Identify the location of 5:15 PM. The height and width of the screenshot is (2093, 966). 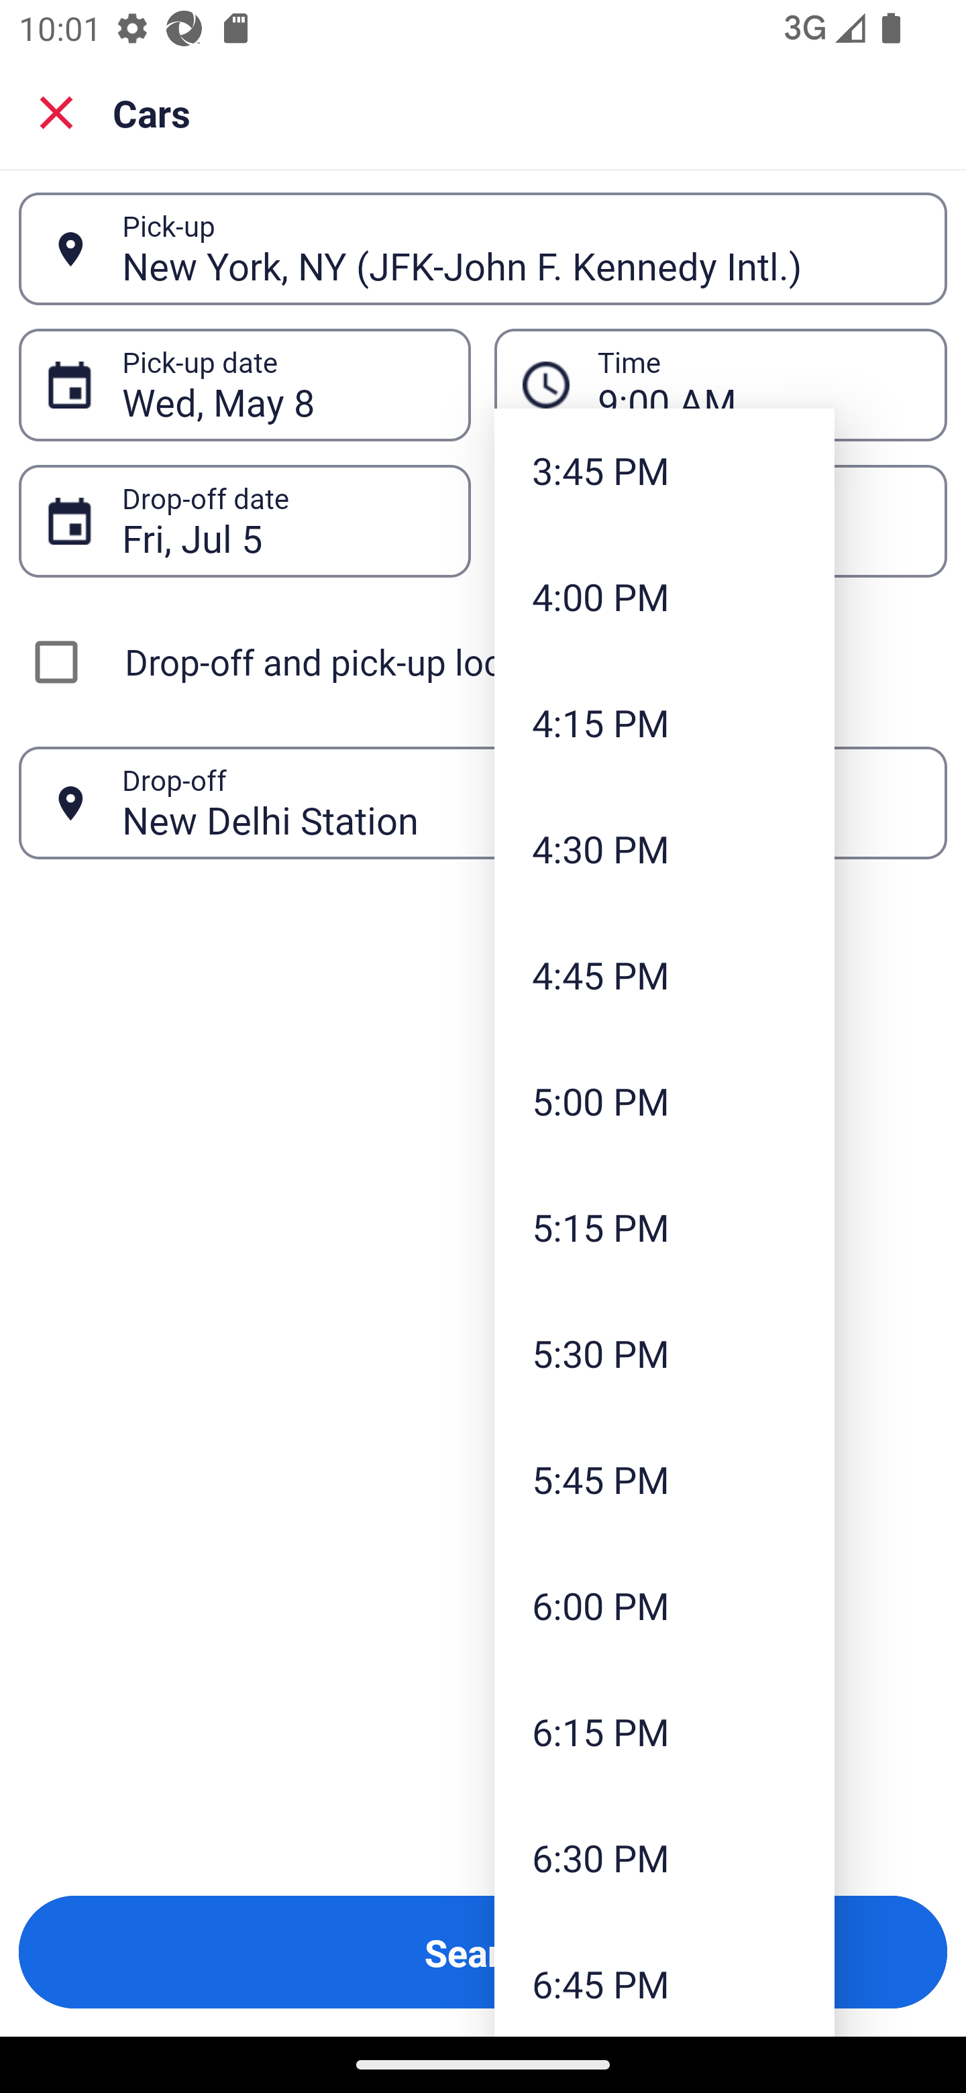
(664, 1226).